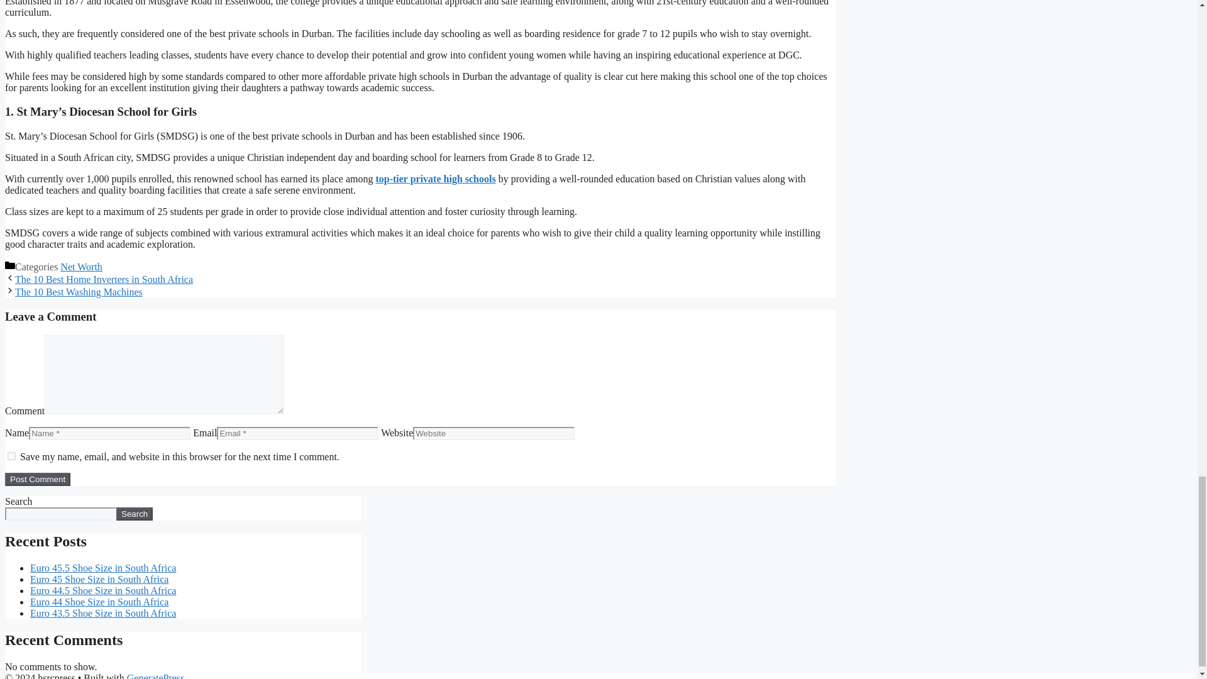 This screenshot has height=679, width=1207. I want to click on Euro 45.5 Shoe Size in South Africa, so click(103, 568).